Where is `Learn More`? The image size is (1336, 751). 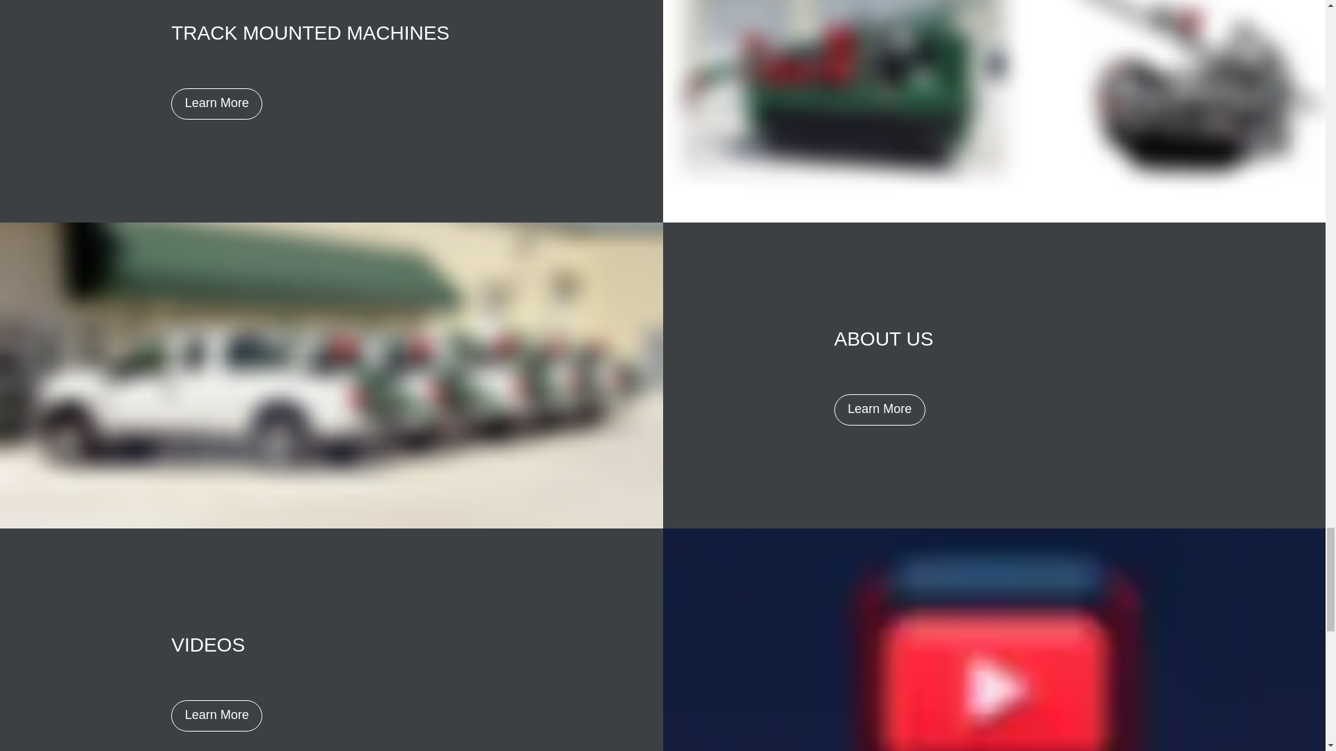 Learn More is located at coordinates (880, 409).